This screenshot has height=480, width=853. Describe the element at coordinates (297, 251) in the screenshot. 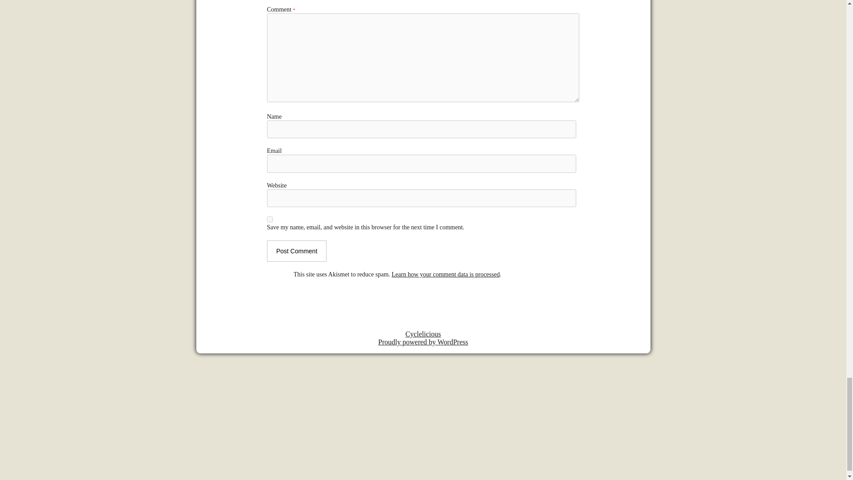

I see `Post Comment` at that location.